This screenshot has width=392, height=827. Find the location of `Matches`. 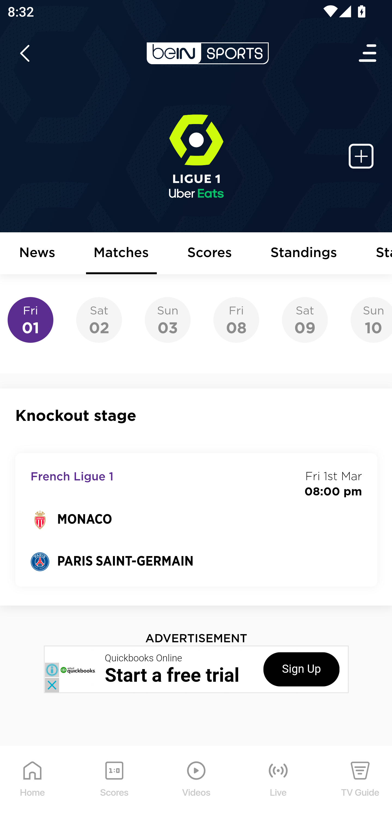

Matches is located at coordinates (121, 254).